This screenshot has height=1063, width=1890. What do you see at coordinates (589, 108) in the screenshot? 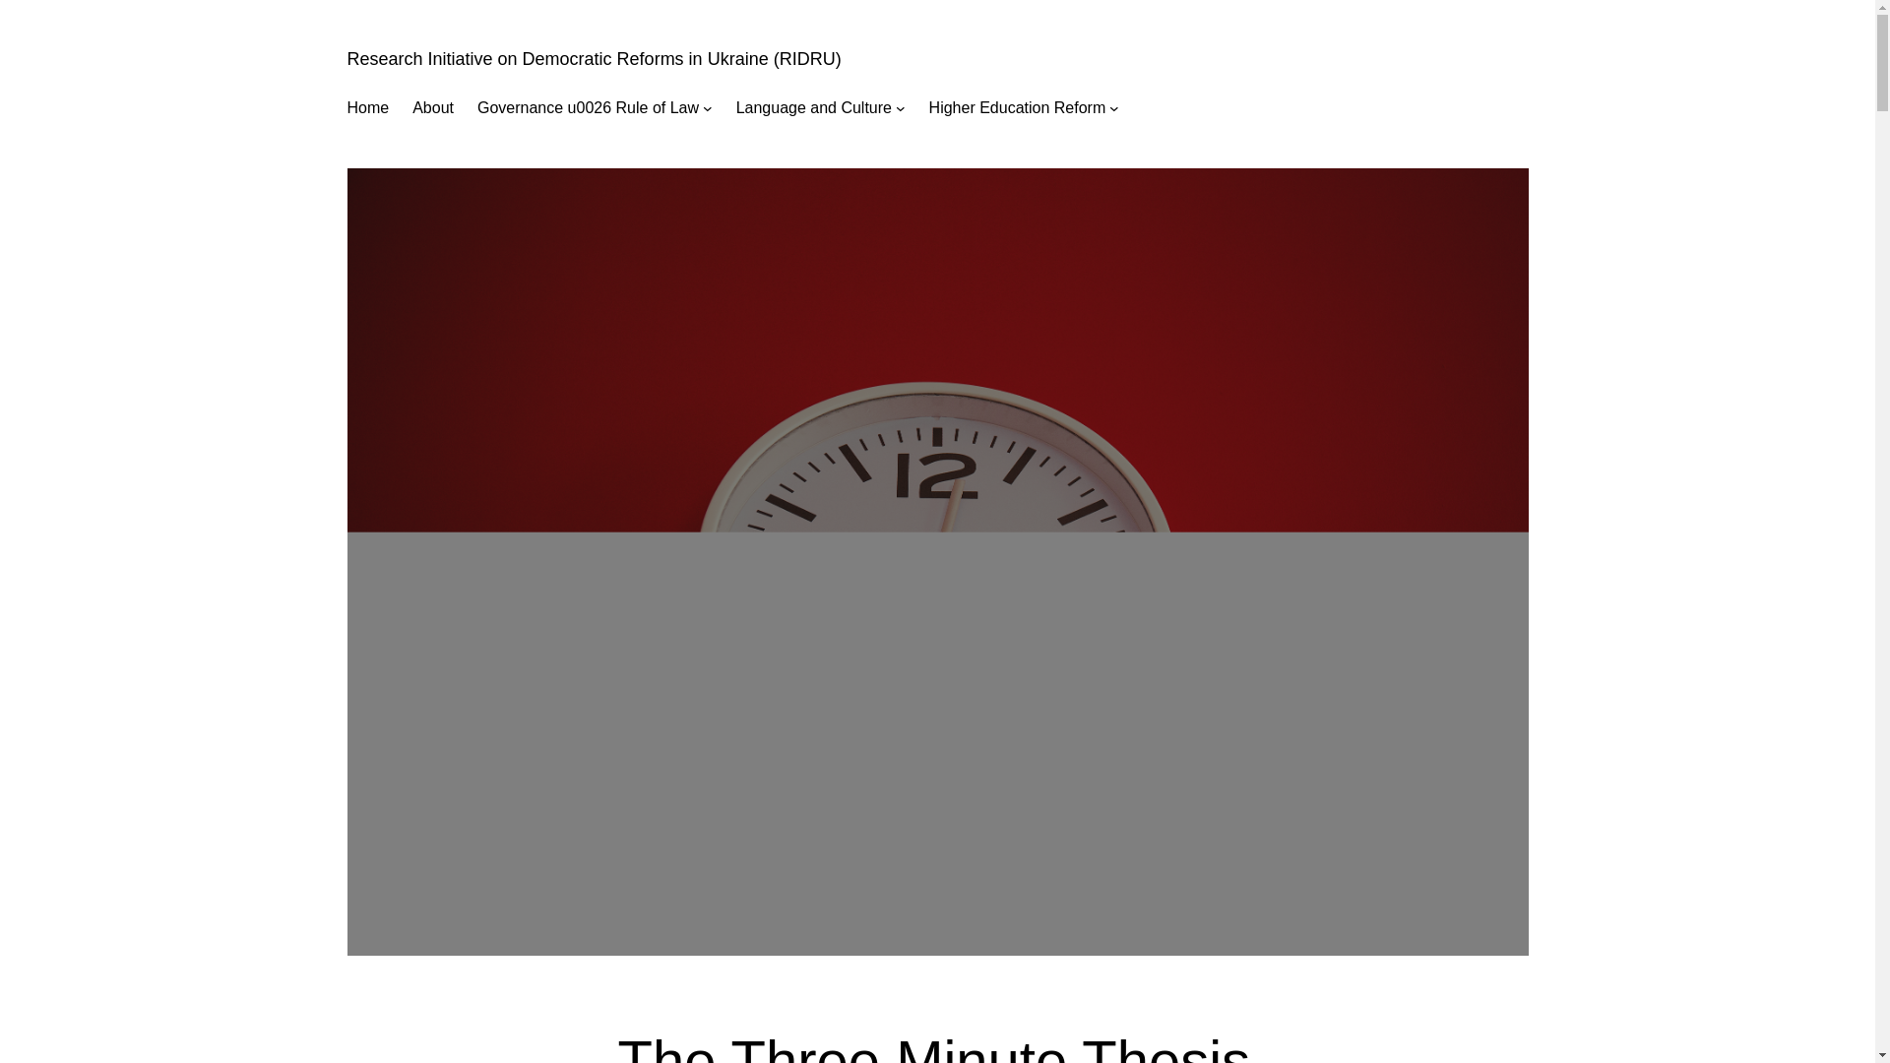
I see `Good Governance and the Rule of Law` at bounding box center [589, 108].